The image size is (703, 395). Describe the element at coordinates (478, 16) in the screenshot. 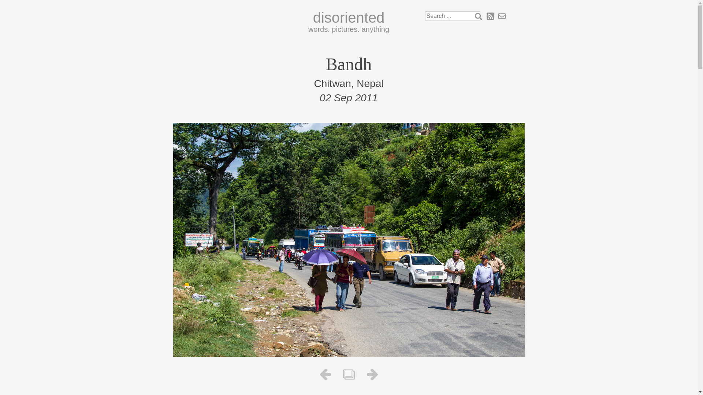

I see `Search website` at that location.